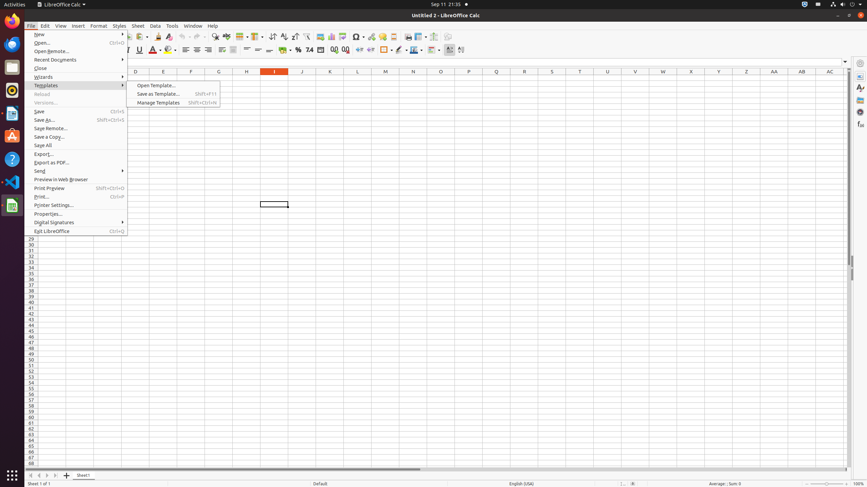 The image size is (867, 487). What do you see at coordinates (138, 26) in the screenshot?
I see `Sheet` at bounding box center [138, 26].